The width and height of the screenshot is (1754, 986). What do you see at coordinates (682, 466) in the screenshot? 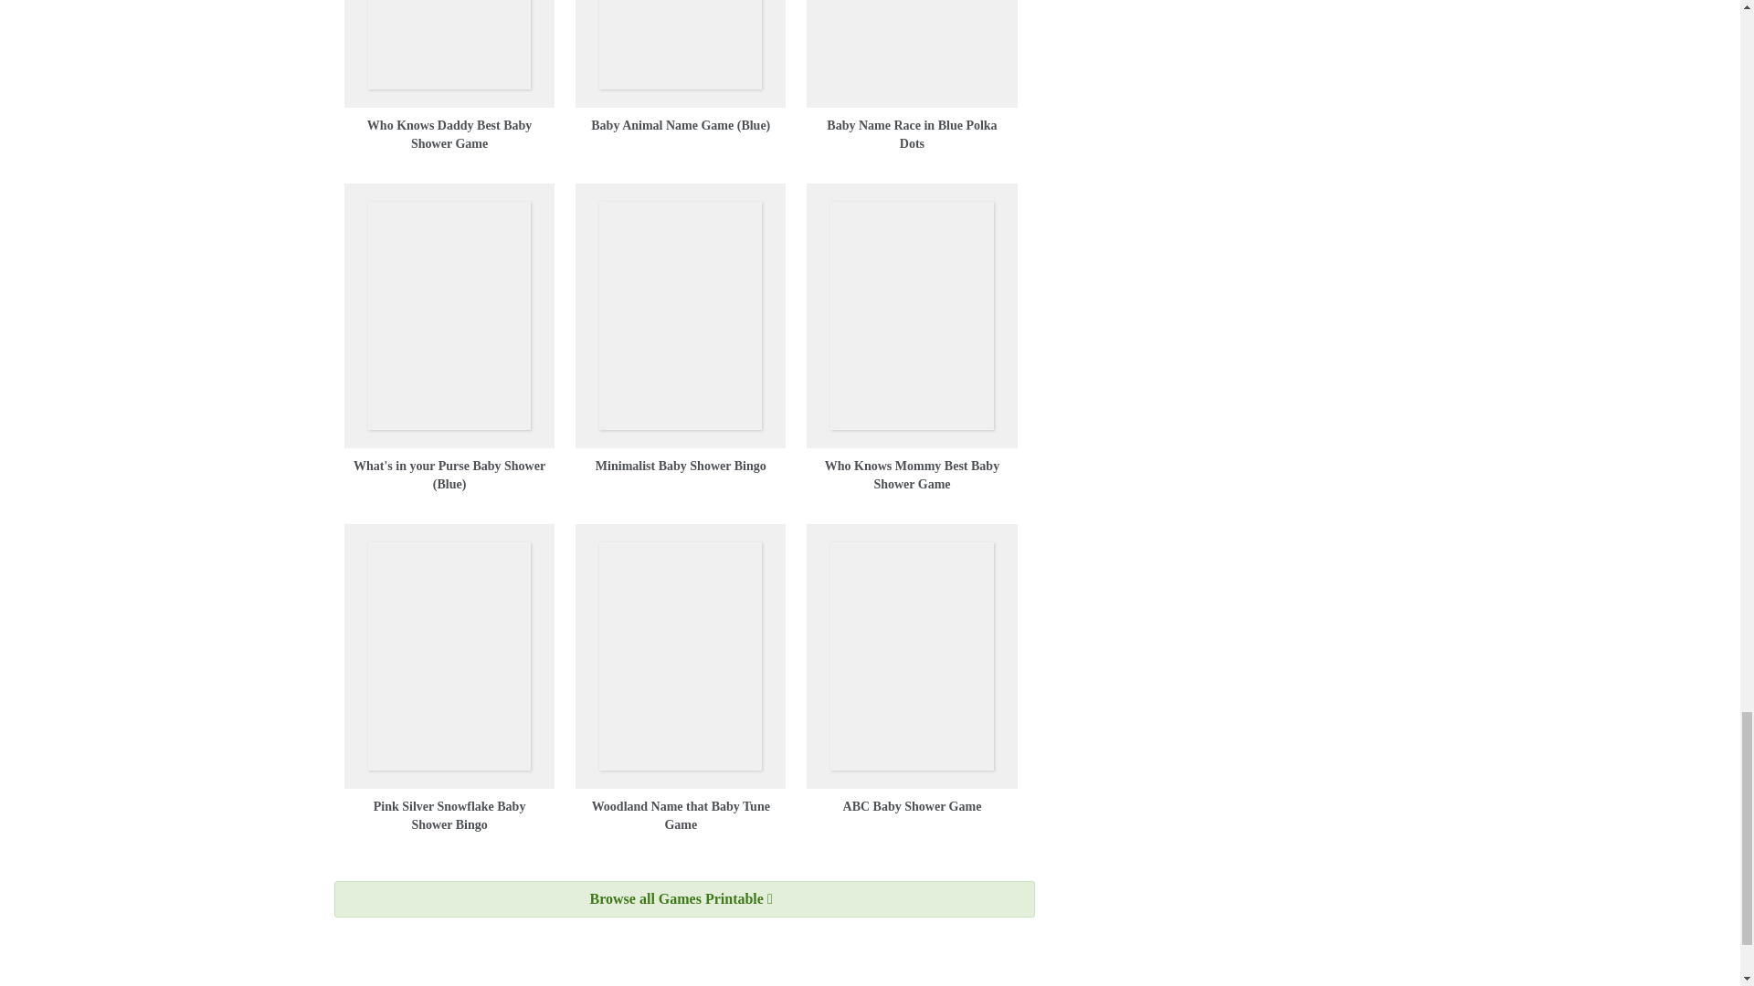
I see `Minimalist Baby Shower Bingo` at bounding box center [682, 466].